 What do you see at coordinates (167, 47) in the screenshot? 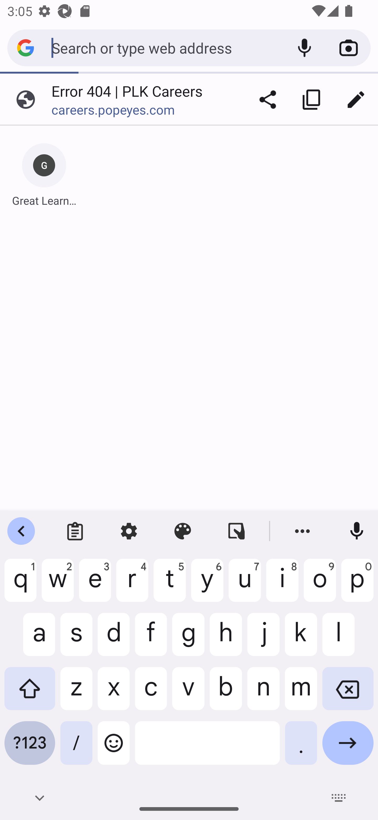
I see `Search or type web address` at bounding box center [167, 47].